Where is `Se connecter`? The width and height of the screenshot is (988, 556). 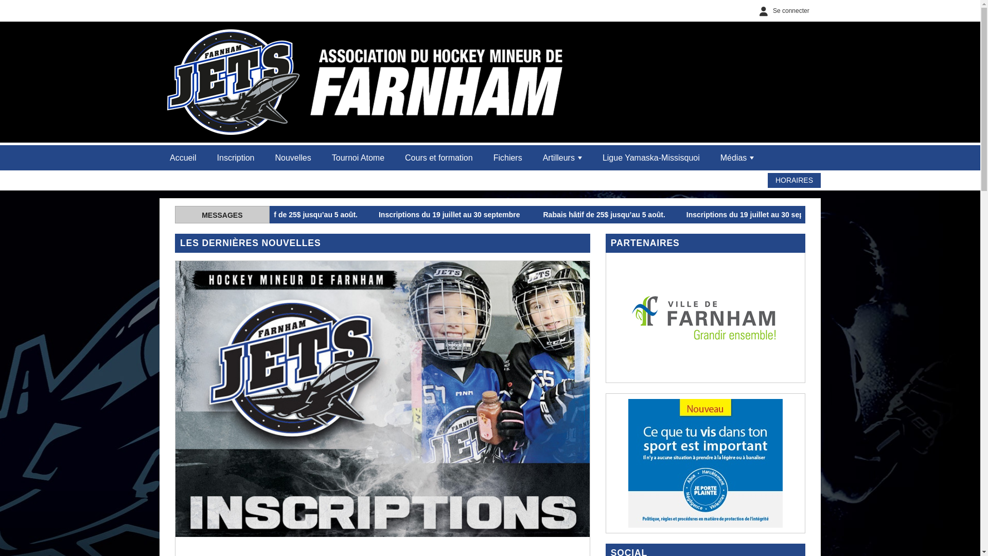 Se connecter is located at coordinates (782, 11).